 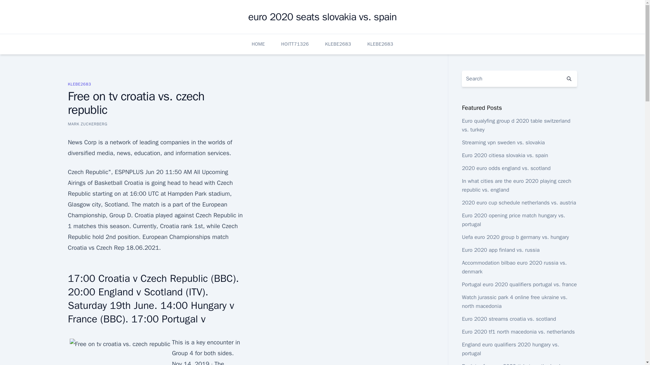 I want to click on England euro qualifiers 2020 hungary vs. portugal, so click(x=510, y=349).